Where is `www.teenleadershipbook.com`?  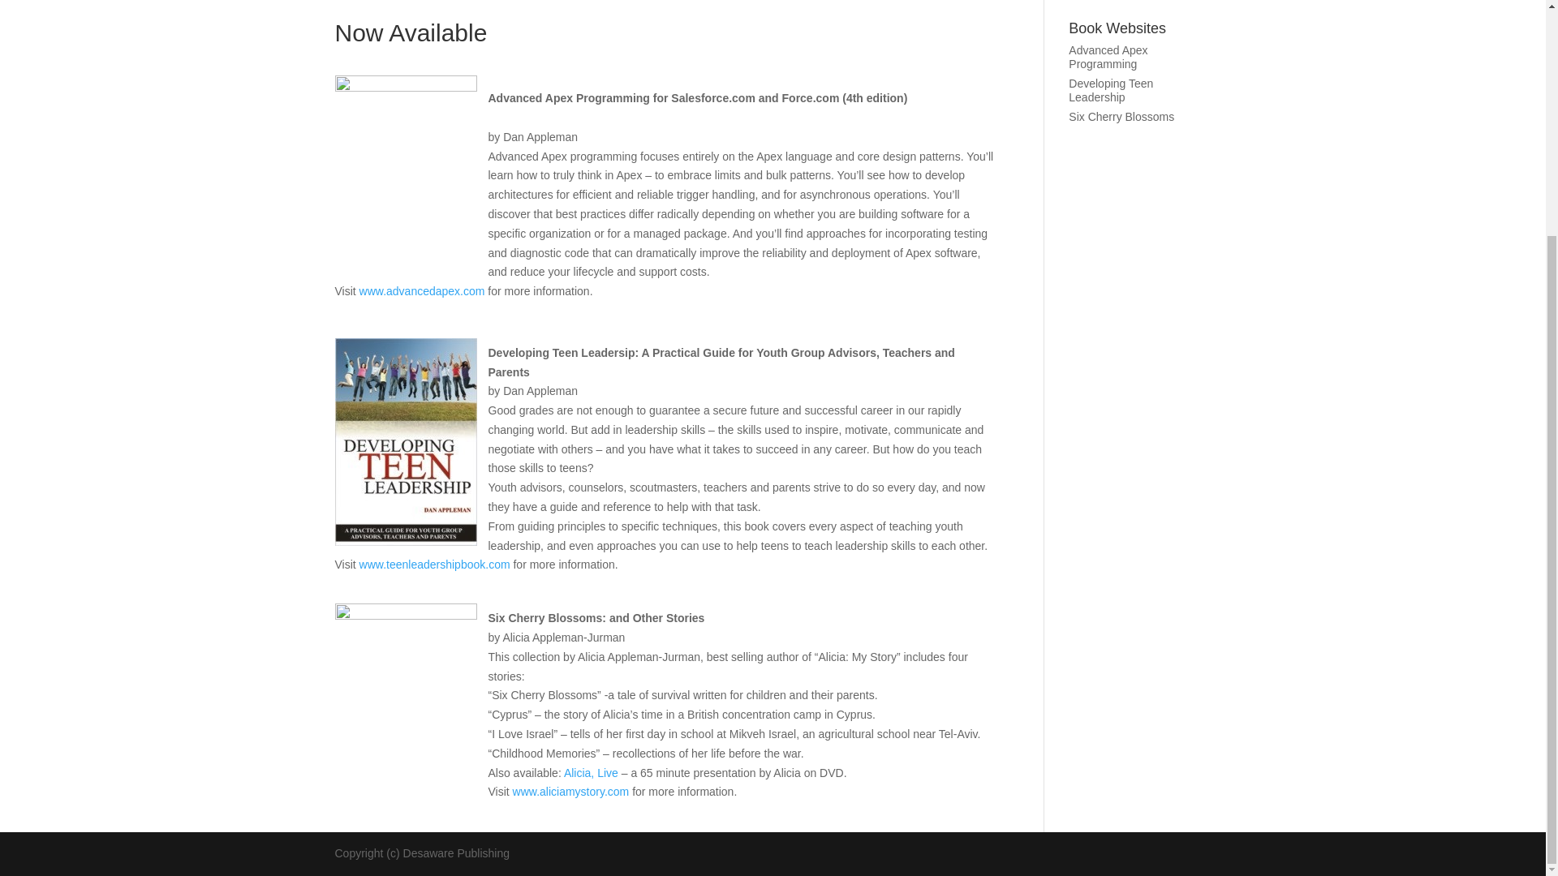
www.teenleadershipbook.com is located at coordinates (435, 565).